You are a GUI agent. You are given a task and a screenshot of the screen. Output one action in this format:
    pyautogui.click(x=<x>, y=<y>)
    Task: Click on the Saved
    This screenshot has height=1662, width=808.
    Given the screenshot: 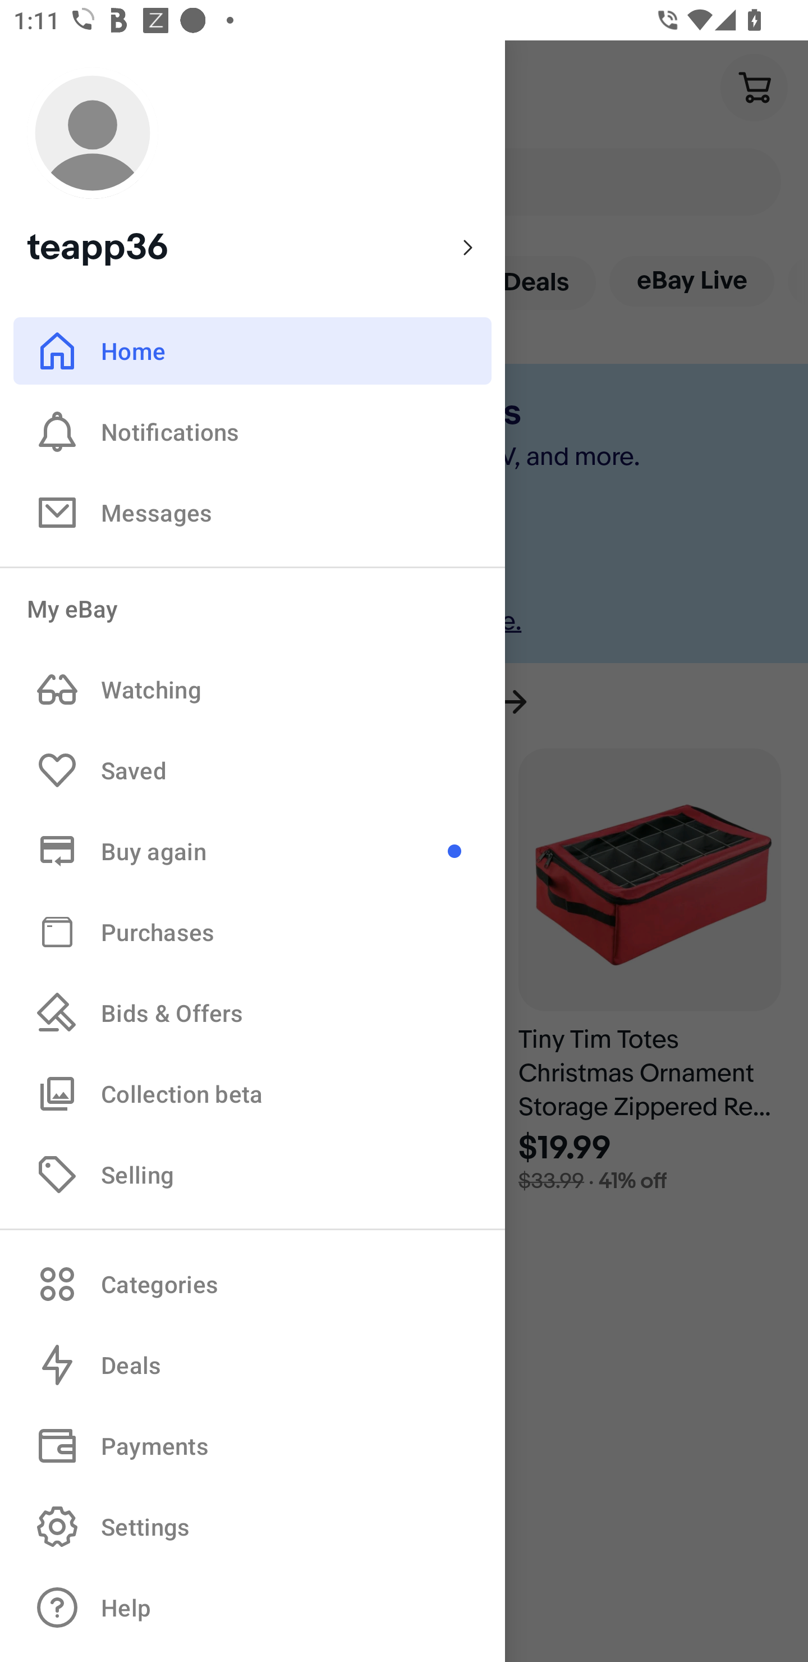 What is the action you would take?
    pyautogui.click(x=252, y=770)
    